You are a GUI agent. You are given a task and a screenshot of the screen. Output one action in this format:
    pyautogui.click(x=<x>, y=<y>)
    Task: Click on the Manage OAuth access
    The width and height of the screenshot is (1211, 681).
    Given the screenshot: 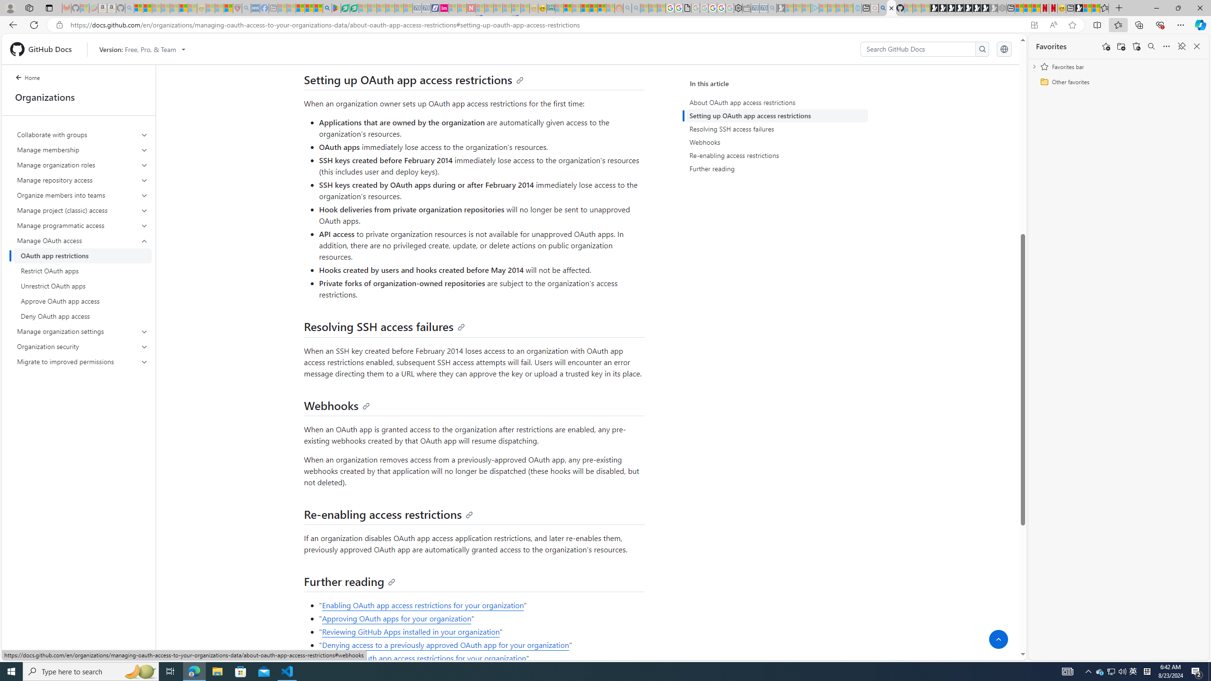 What is the action you would take?
    pyautogui.click(x=82, y=240)
    